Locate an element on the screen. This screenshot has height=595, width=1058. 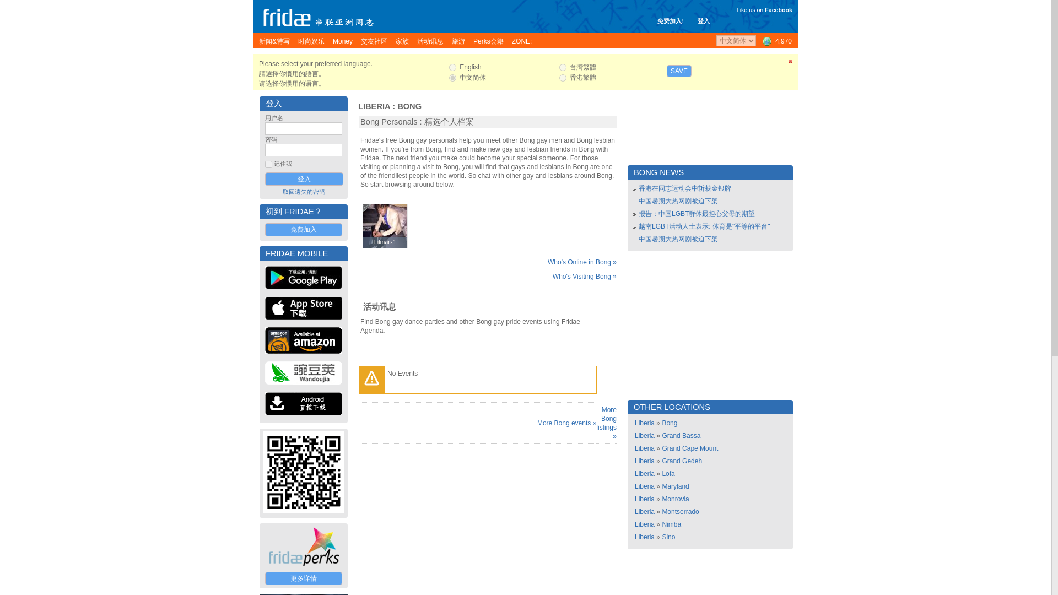
sc is located at coordinates (452, 78).